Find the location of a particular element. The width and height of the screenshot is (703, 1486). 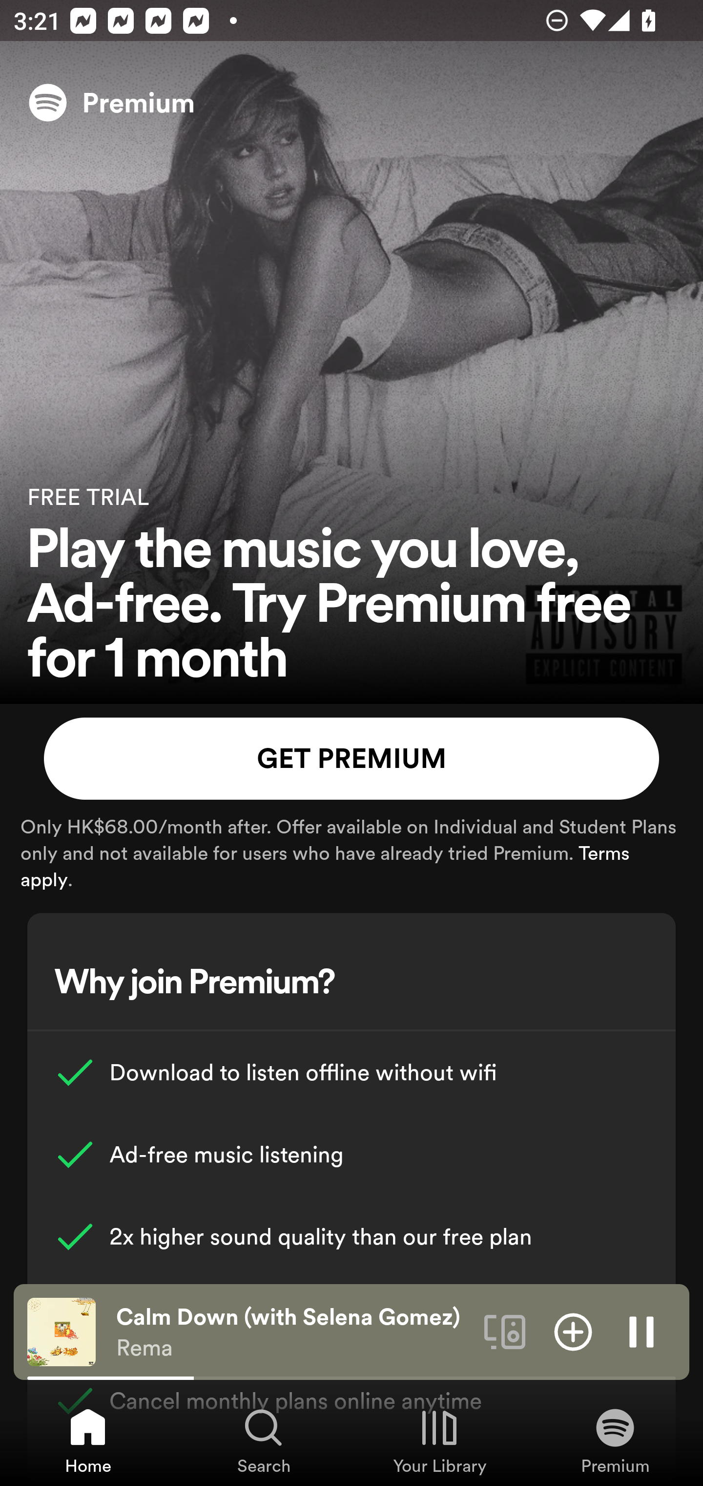

Connect to a device. Opens the devices menu is located at coordinates (505, 1331).